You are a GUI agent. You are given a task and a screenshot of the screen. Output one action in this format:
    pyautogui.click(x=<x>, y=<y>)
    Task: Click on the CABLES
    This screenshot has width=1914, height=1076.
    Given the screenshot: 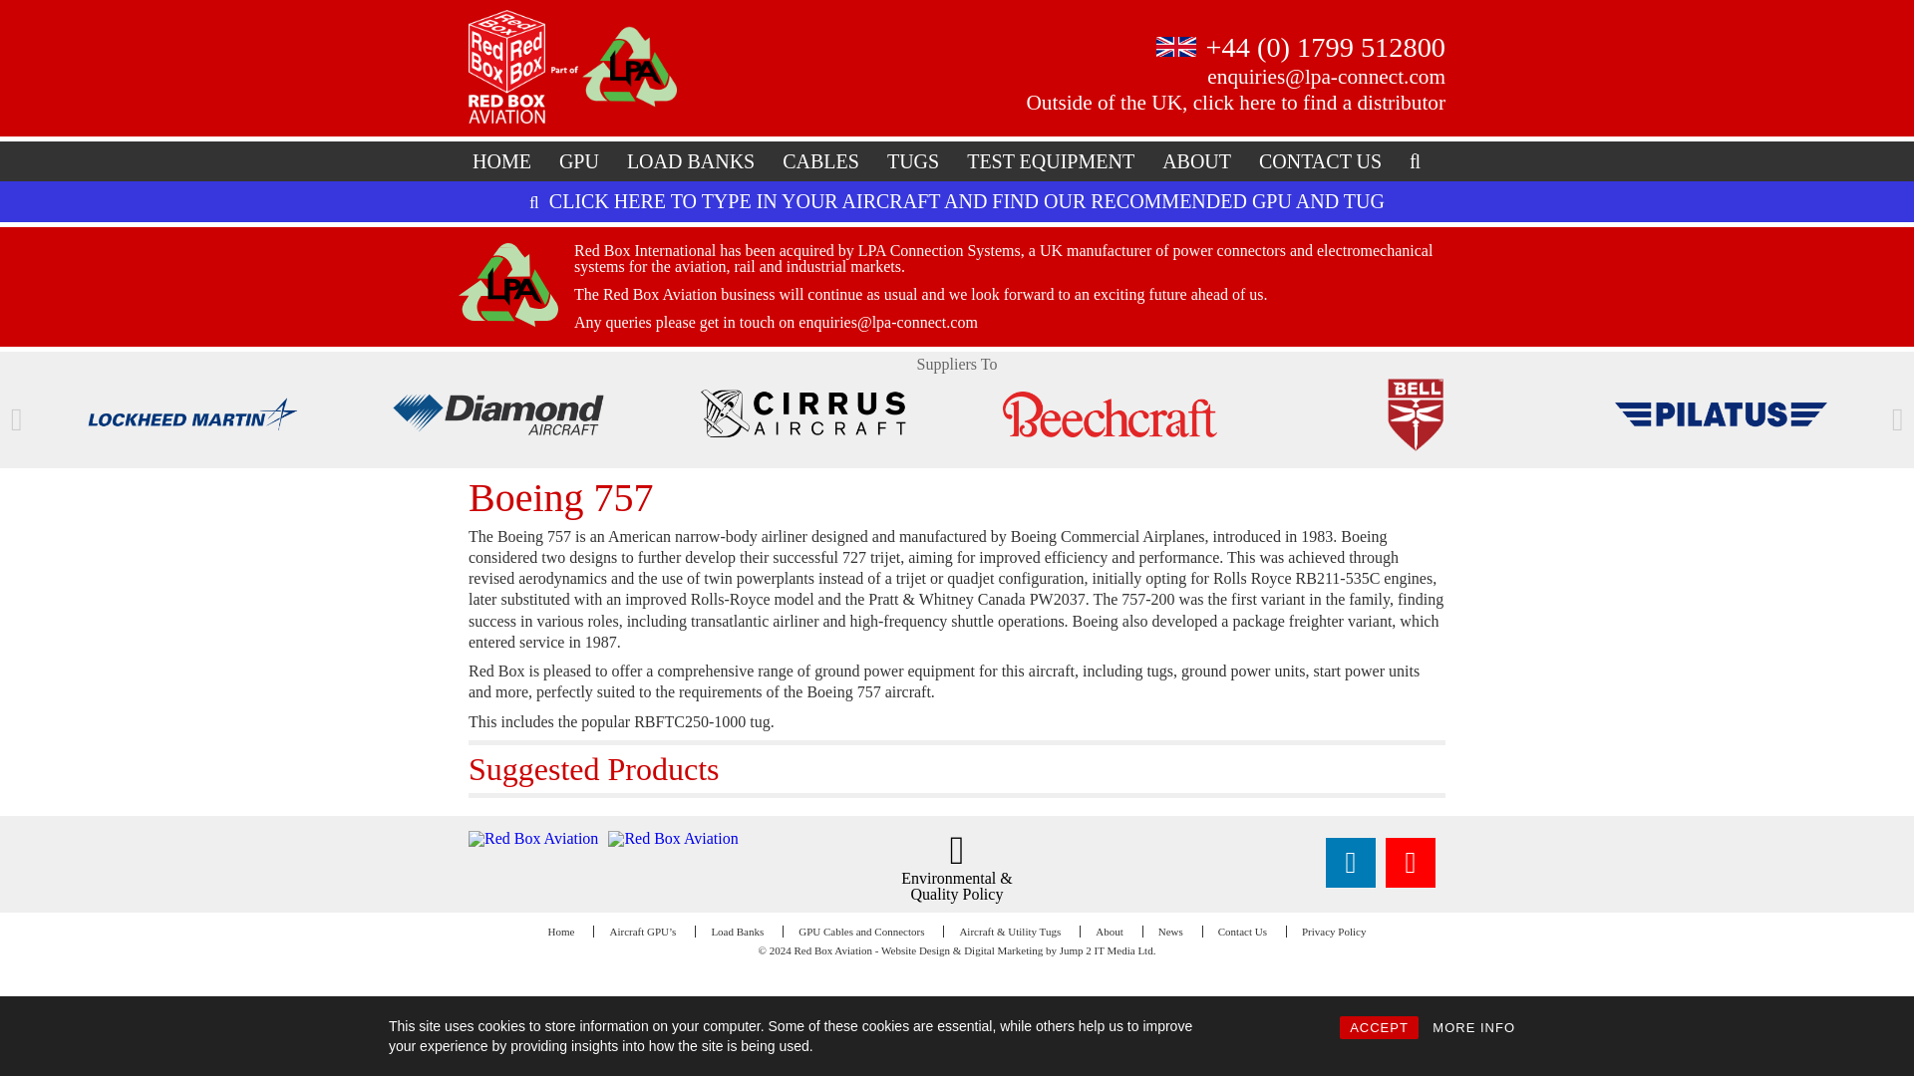 What is the action you would take?
    pyautogui.click(x=820, y=161)
    